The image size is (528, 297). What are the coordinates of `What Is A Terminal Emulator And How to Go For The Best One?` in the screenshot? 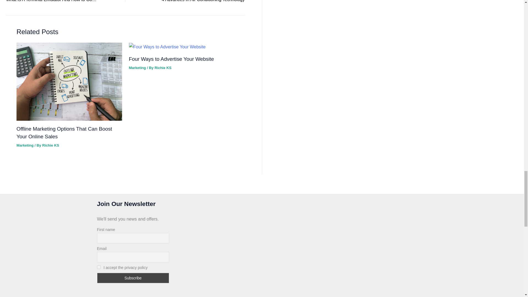 It's located at (54, 2).